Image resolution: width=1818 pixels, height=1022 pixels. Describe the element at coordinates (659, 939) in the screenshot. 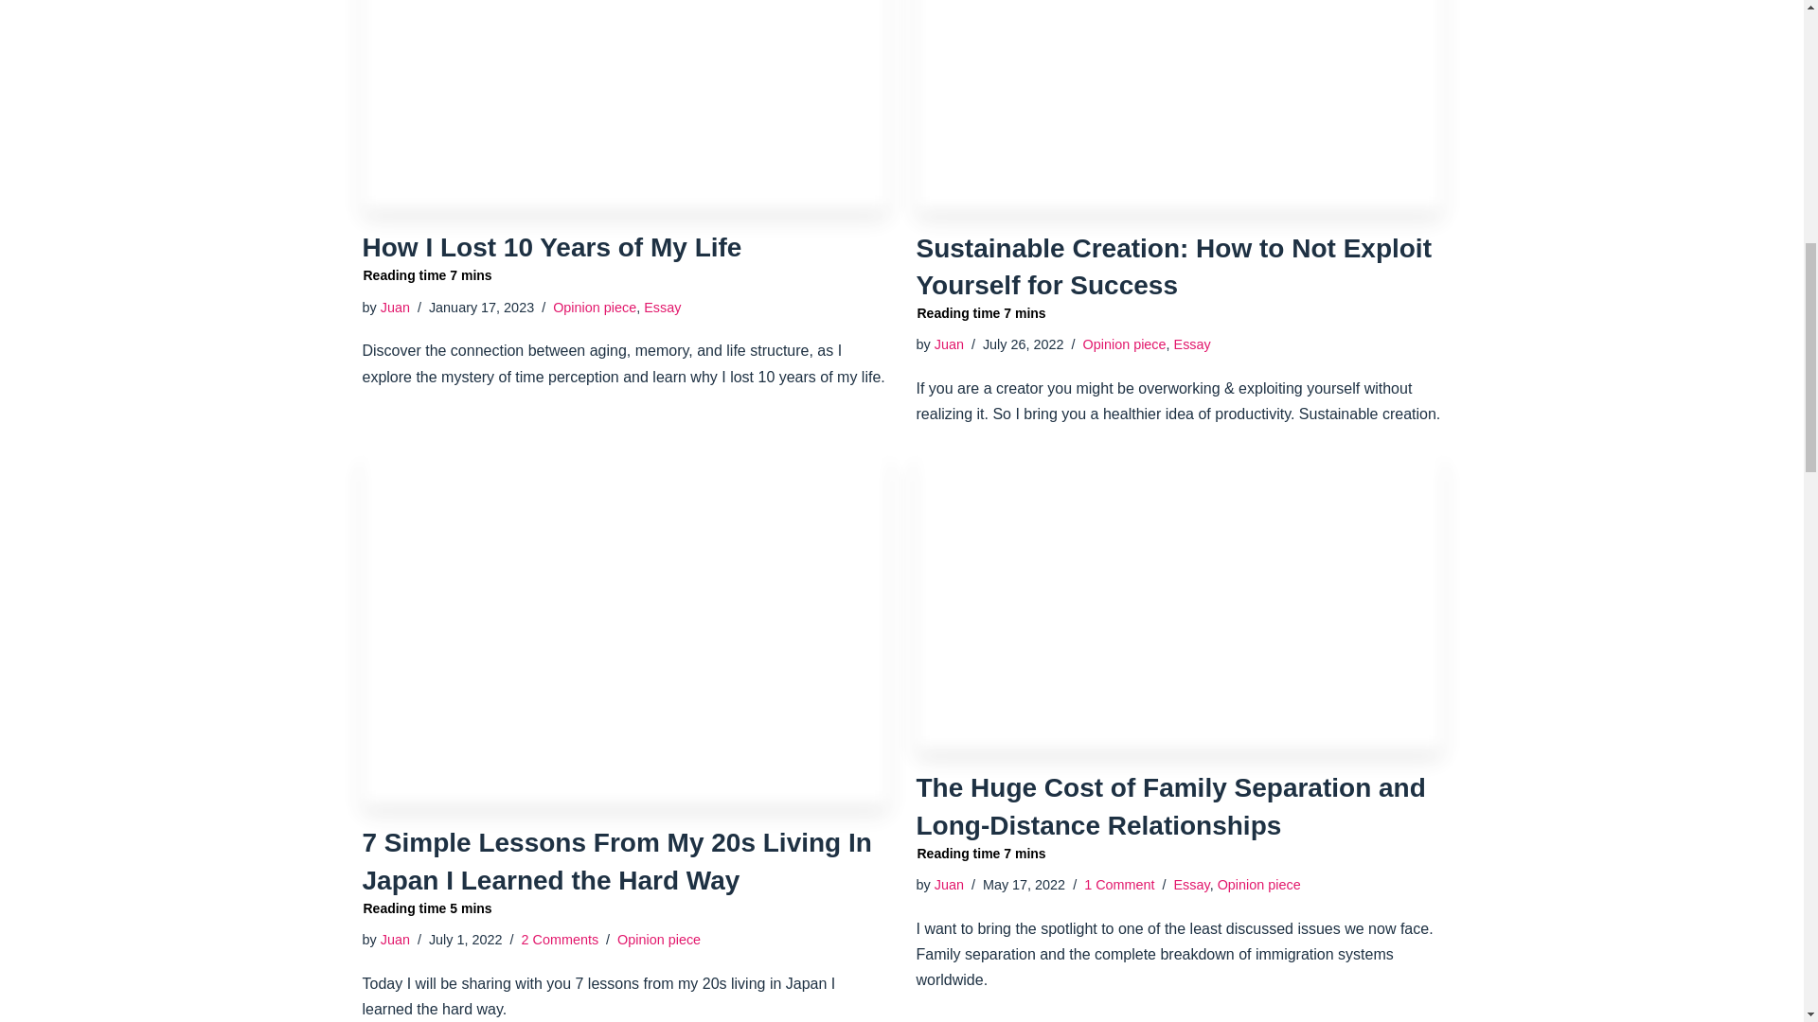

I see `Opinion piece` at that location.